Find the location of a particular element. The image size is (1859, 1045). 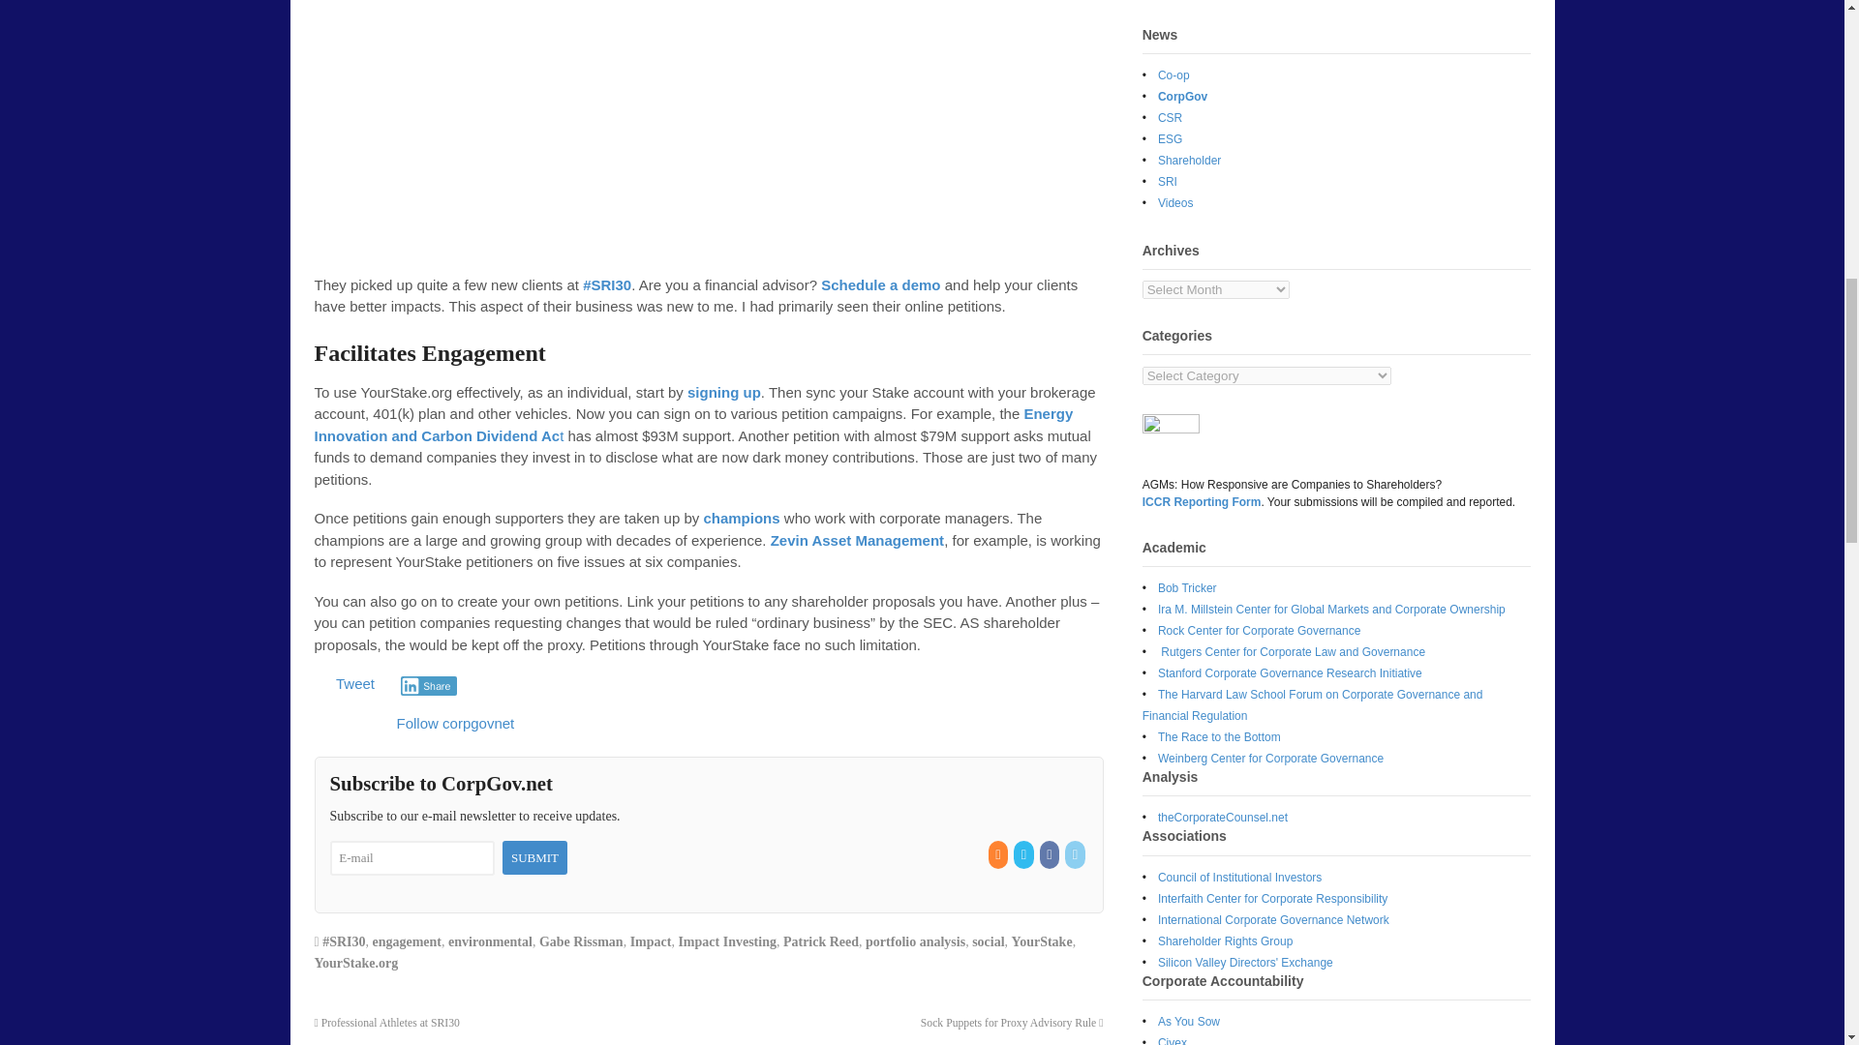

Facebook is located at coordinates (1050, 854).